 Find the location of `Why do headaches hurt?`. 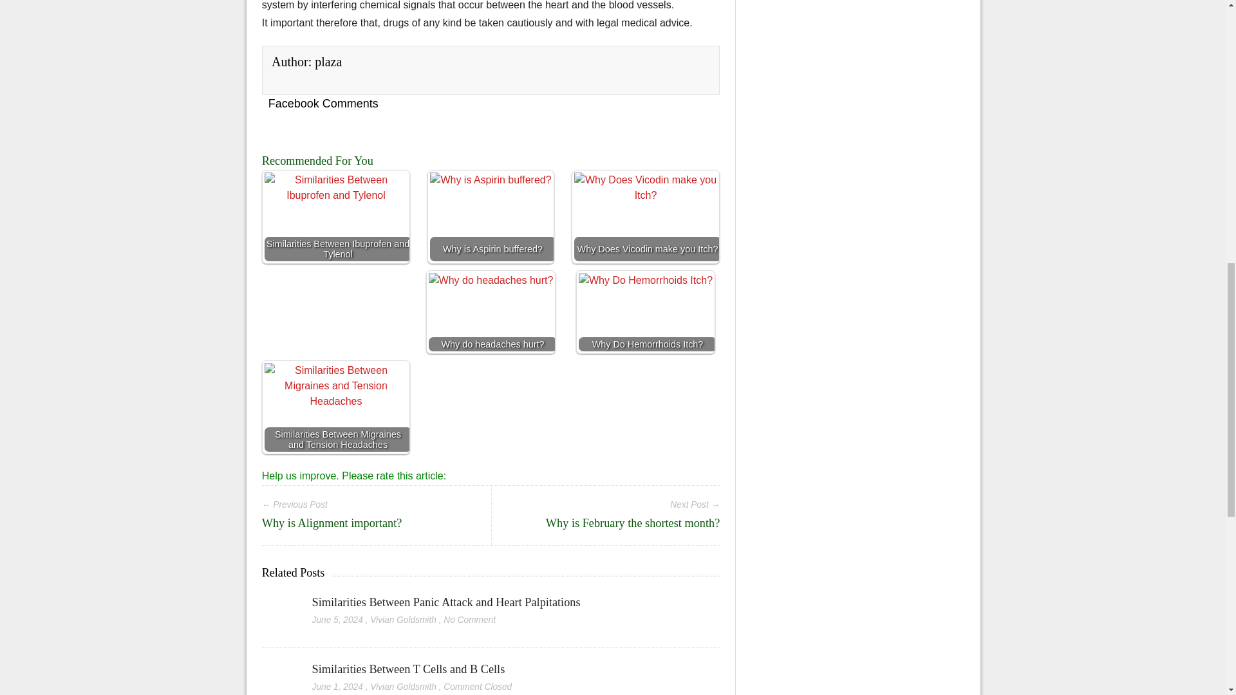

Why do headaches hurt? is located at coordinates (491, 311).